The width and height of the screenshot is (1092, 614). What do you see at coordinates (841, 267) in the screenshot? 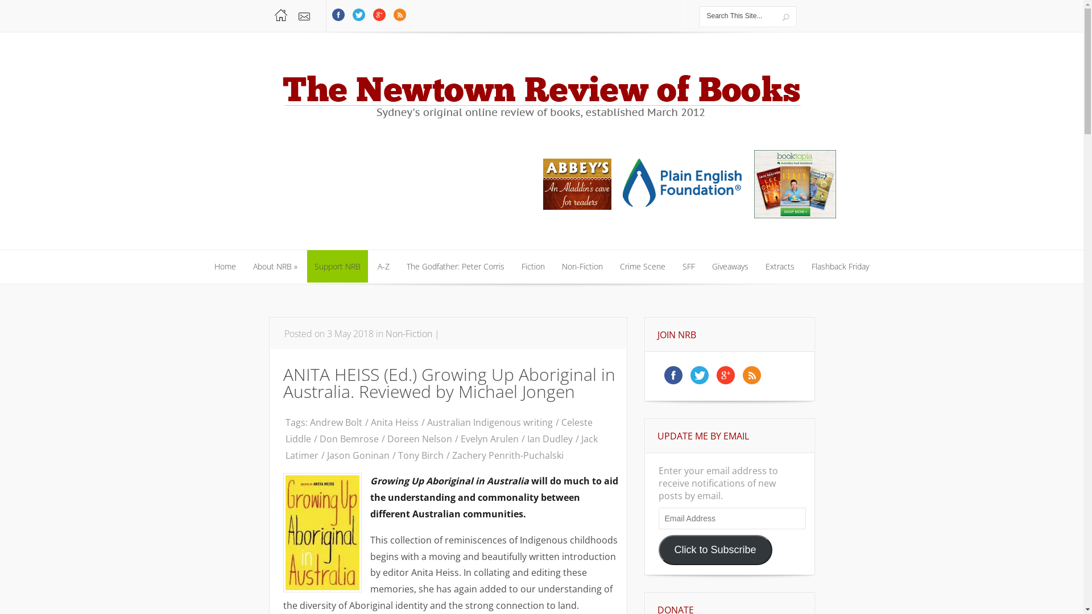
I see `Flashback Friday` at bounding box center [841, 267].